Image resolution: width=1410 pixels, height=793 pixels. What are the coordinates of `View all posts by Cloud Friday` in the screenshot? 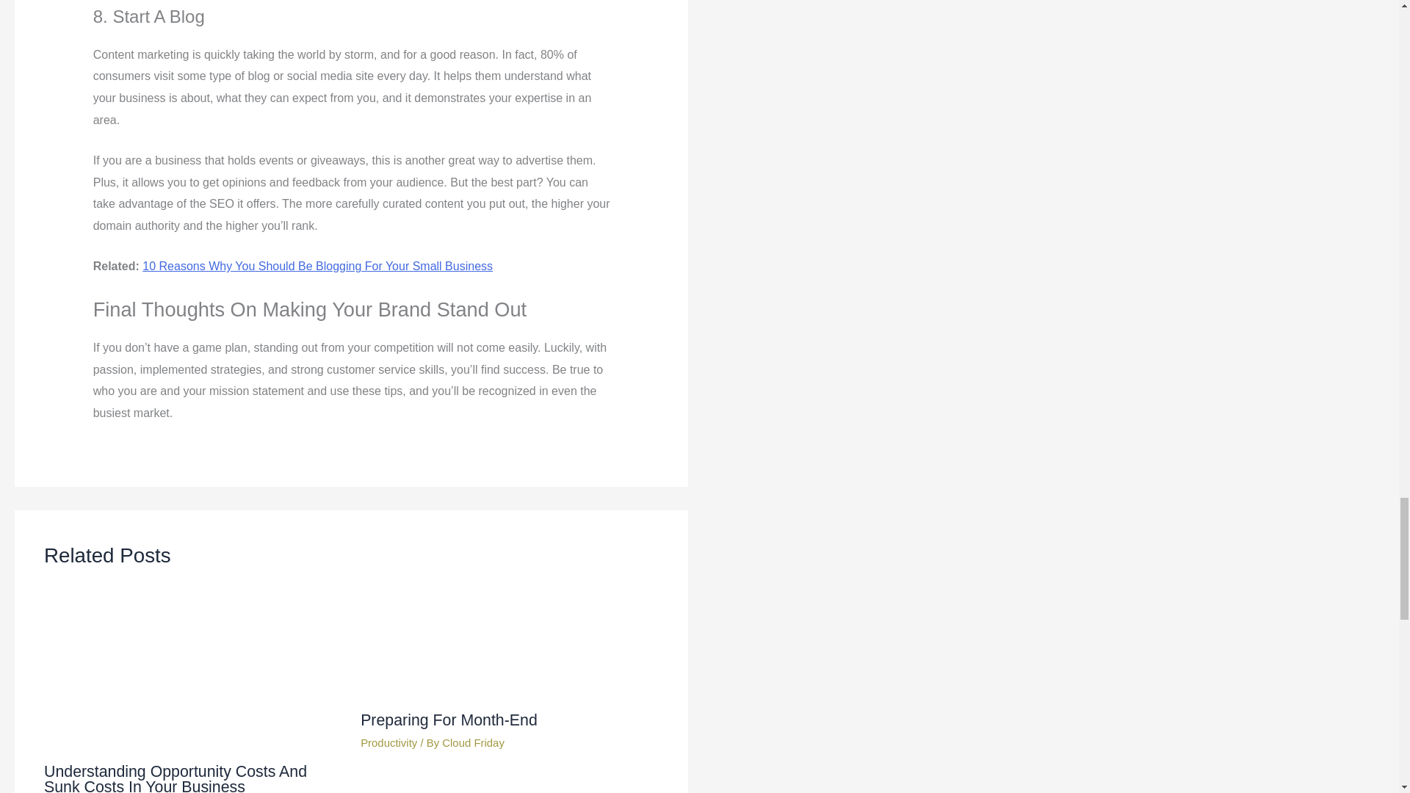 It's located at (473, 742).